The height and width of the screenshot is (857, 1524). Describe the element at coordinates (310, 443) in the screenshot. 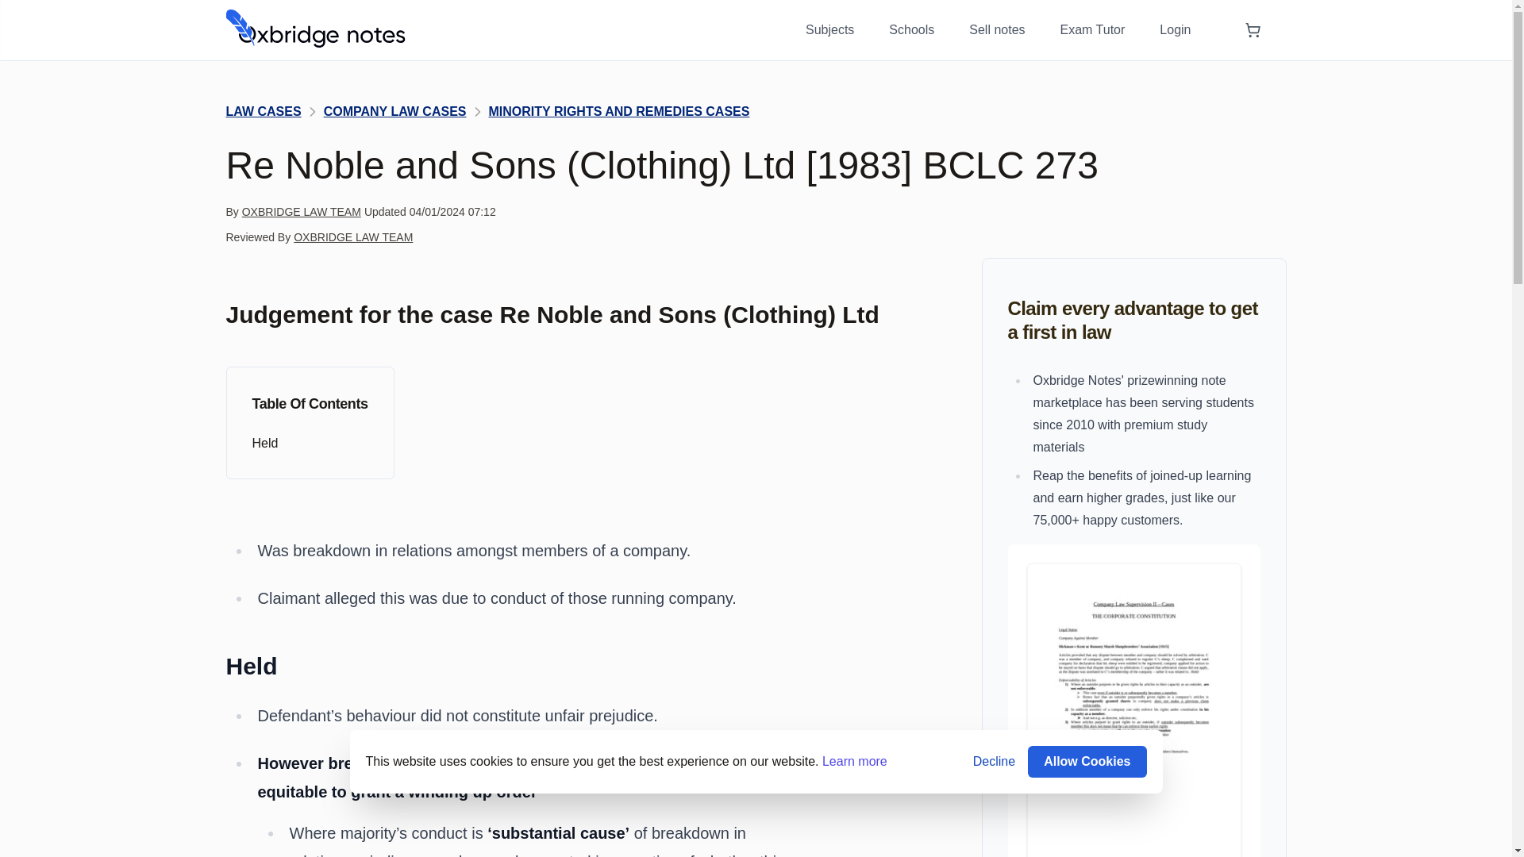

I see `Held` at that location.